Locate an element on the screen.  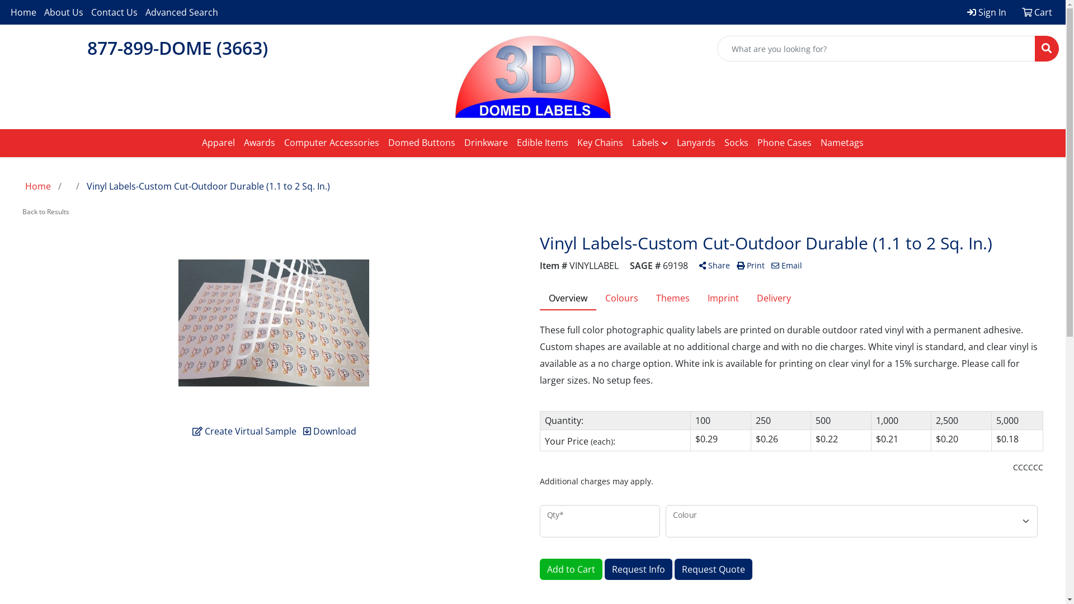
Advanced Search is located at coordinates (182, 12).